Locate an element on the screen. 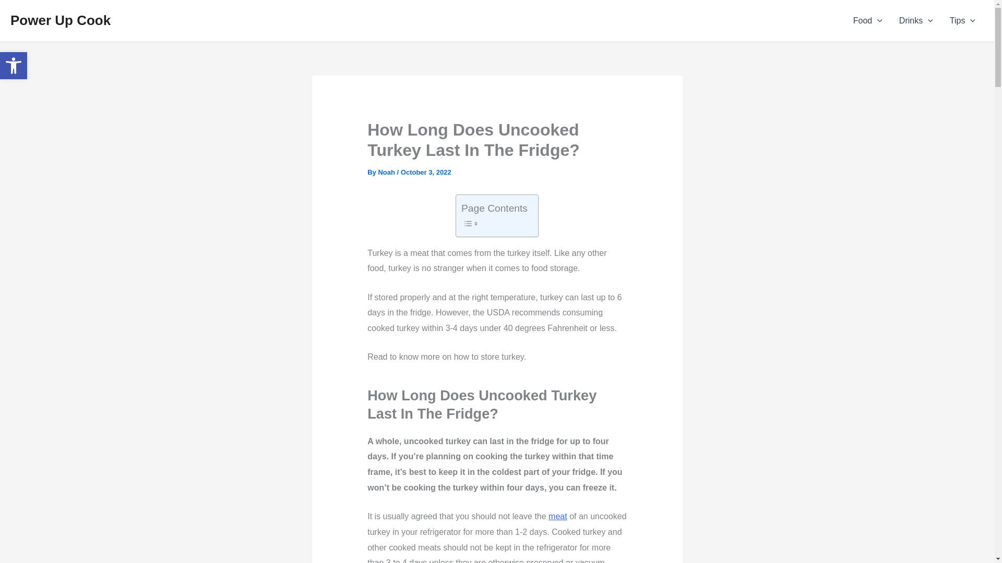 The height and width of the screenshot is (563, 1002). Power Up Cook is located at coordinates (867, 21).